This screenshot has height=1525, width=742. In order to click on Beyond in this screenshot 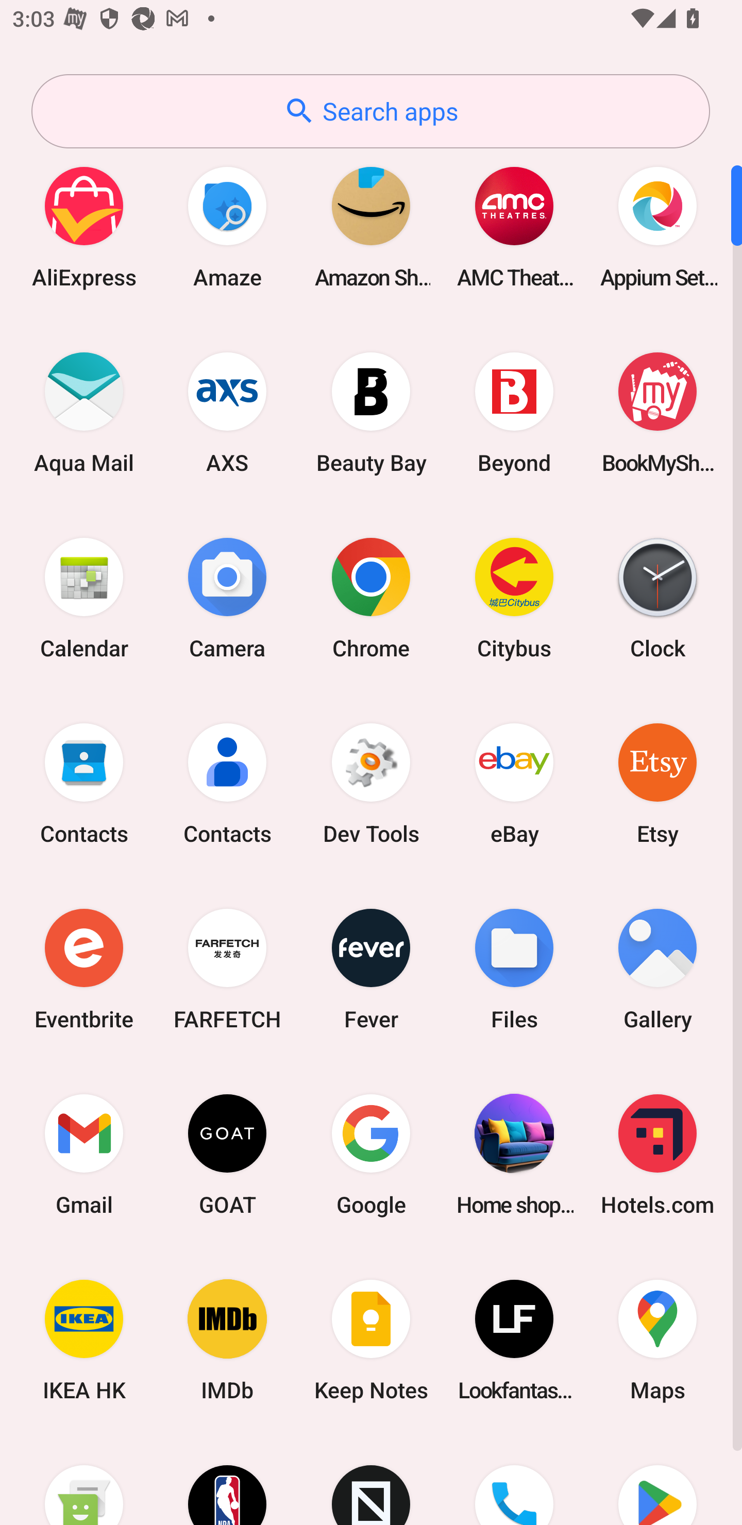, I will do `click(514, 412)`.